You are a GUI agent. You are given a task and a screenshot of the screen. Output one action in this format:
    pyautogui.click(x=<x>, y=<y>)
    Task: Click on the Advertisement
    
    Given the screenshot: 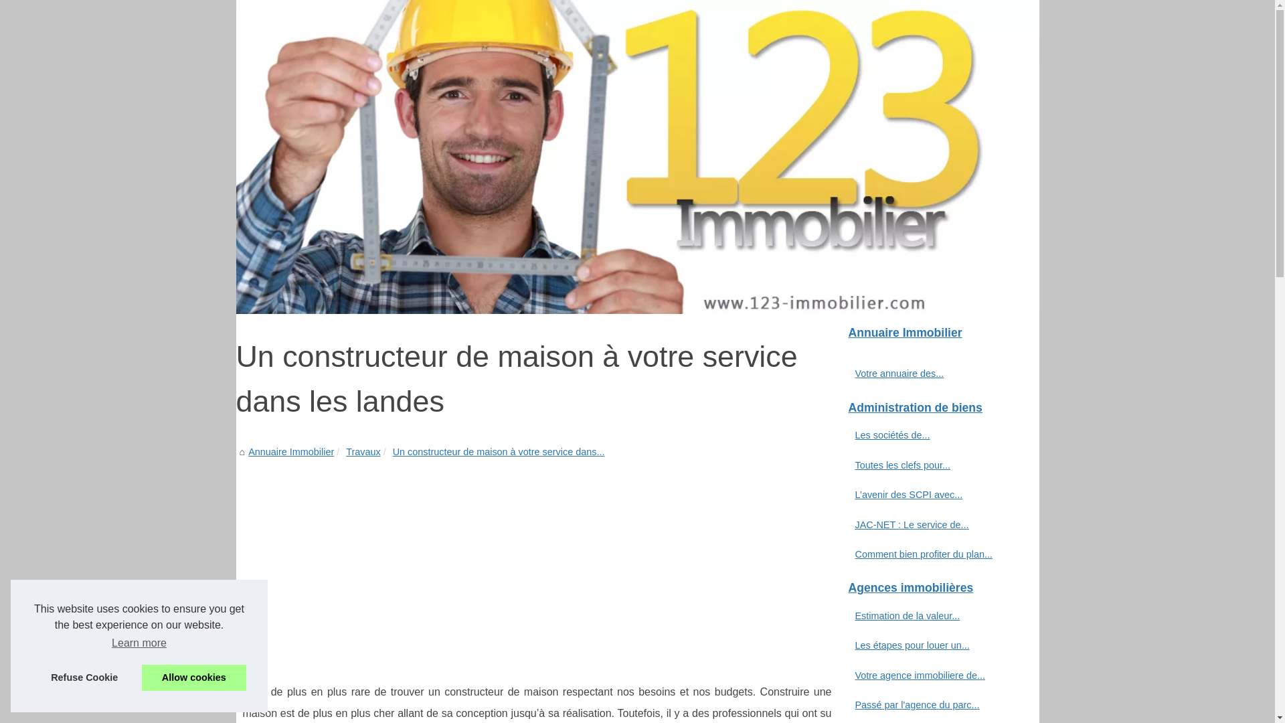 What is the action you would take?
    pyautogui.click(x=537, y=561)
    